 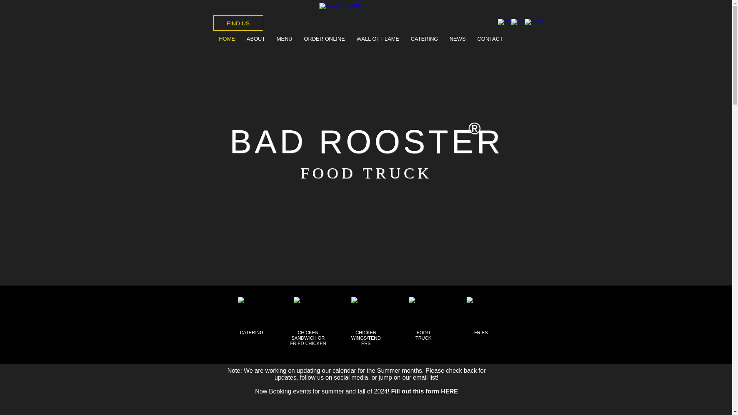 What do you see at coordinates (324, 38) in the screenshot?
I see `ORDER ONLINE` at bounding box center [324, 38].